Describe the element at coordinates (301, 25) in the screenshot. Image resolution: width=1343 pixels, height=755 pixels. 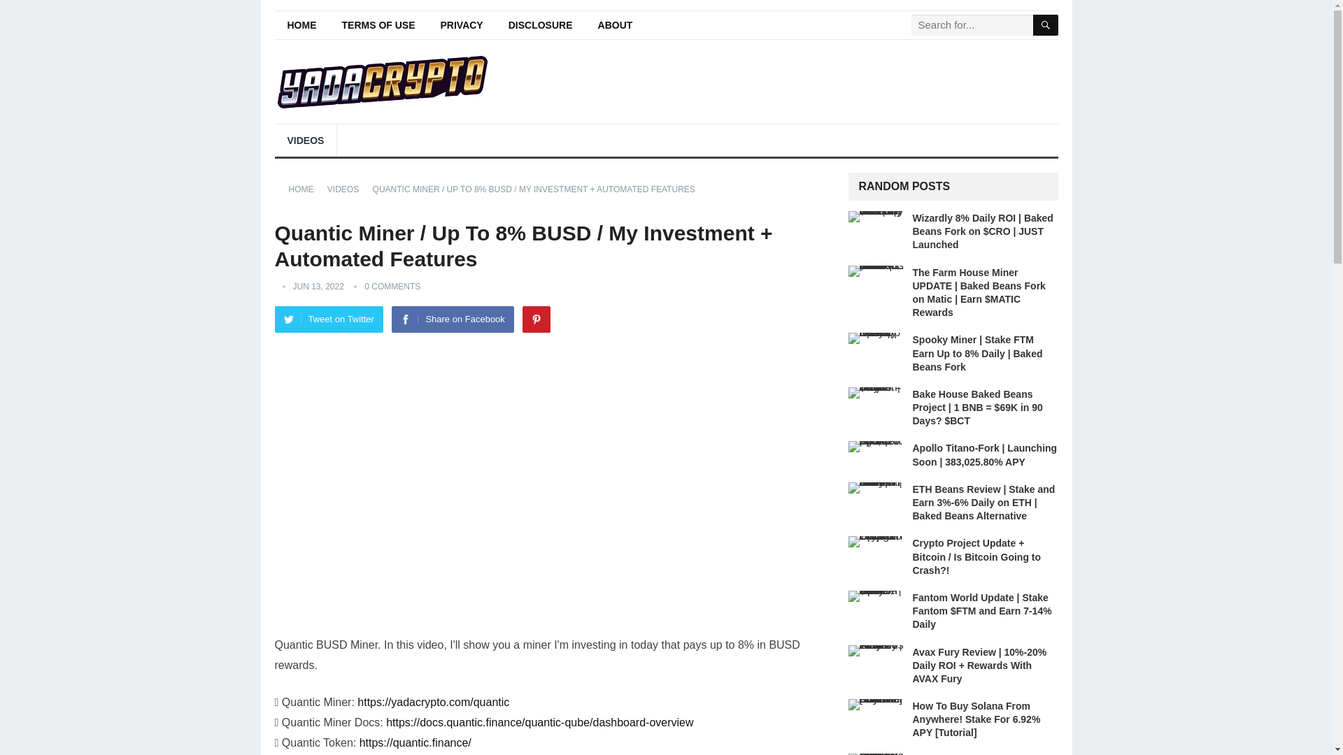
I see `HOME` at that location.